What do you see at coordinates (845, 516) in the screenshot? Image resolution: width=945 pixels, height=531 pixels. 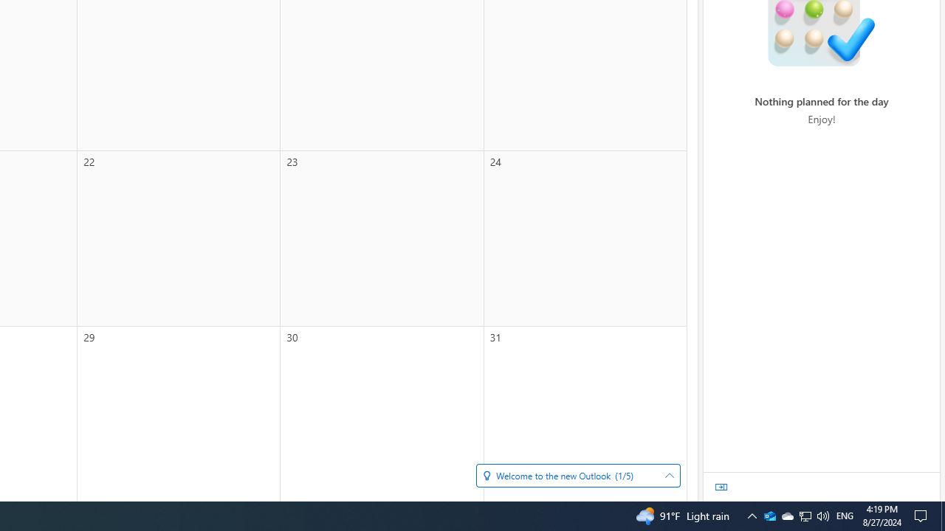 I see `User Promoted Notification Area` at bounding box center [845, 516].